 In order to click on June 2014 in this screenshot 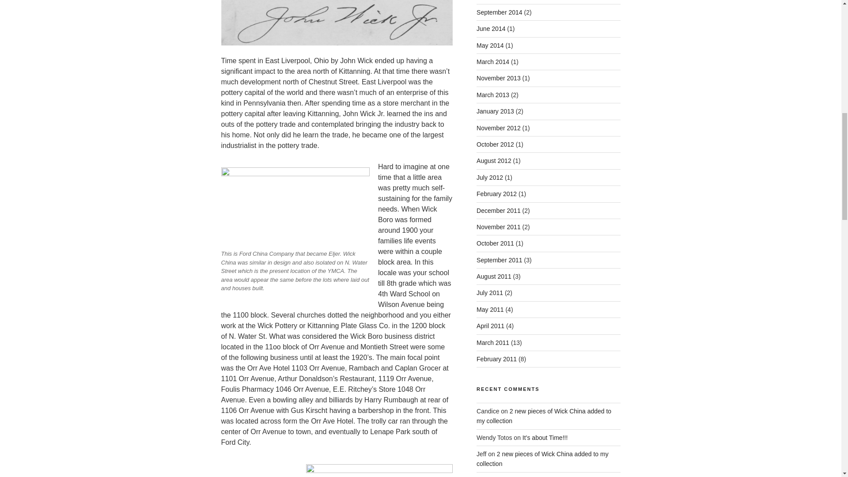, I will do `click(491, 29)`.